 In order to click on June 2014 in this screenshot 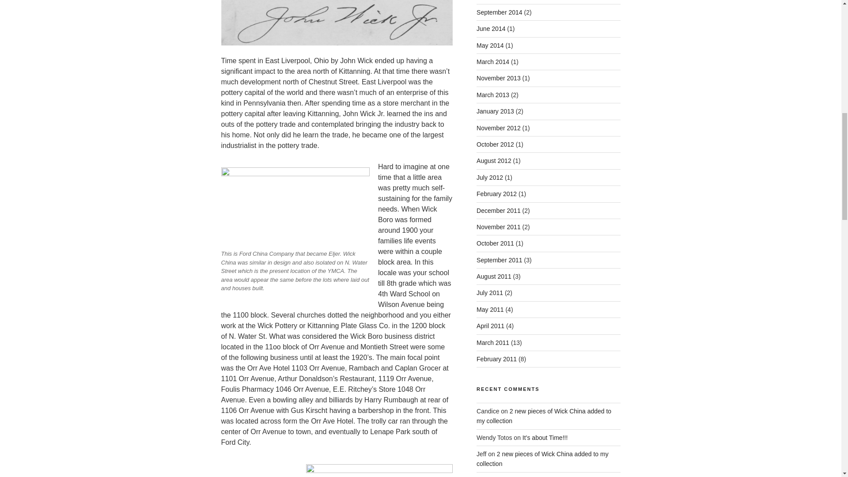, I will do `click(491, 29)`.